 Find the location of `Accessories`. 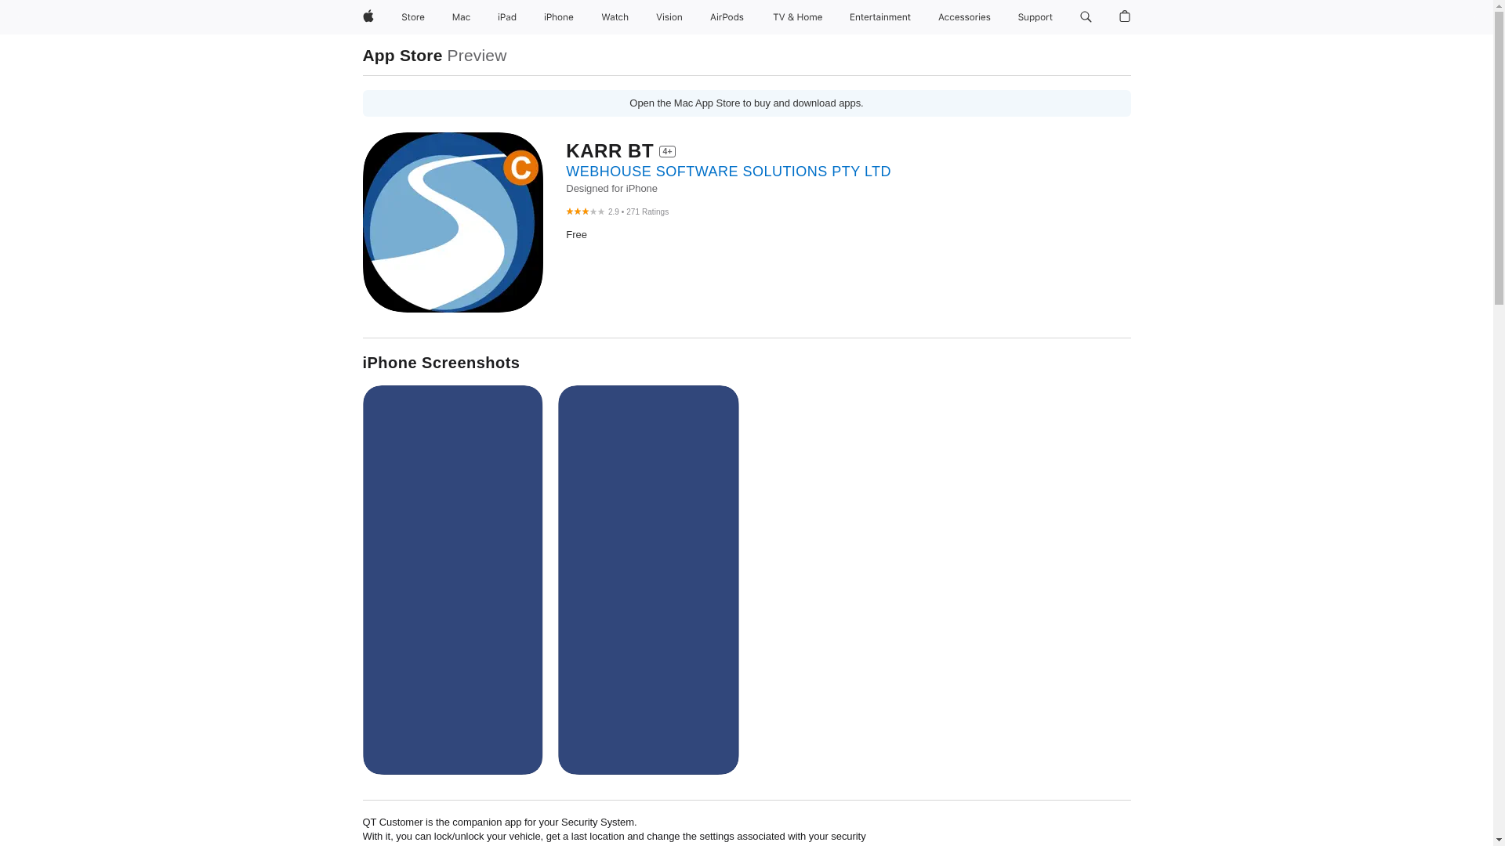

Accessories is located at coordinates (964, 17).